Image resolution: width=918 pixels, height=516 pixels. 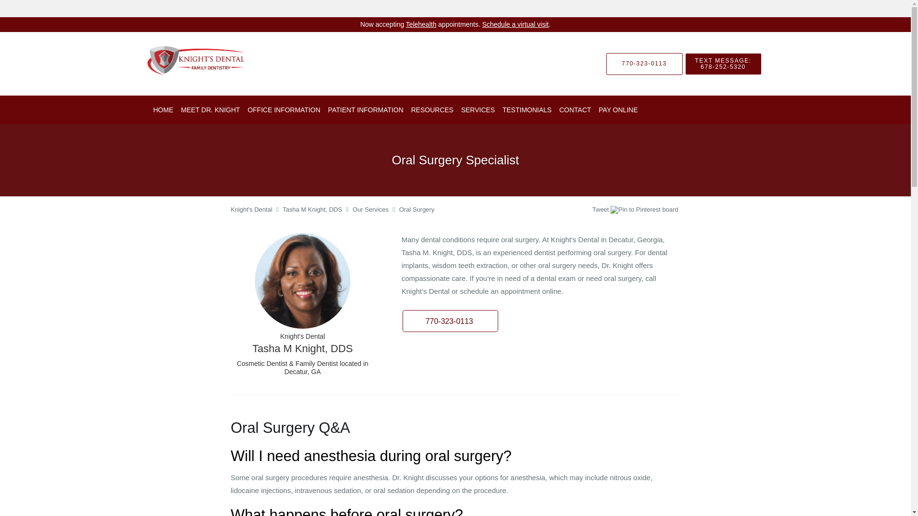 What do you see at coordinates (210, 110) in the screenshot?
I see `MEET DR. KNIGHT` at bounding box center [210, 110].